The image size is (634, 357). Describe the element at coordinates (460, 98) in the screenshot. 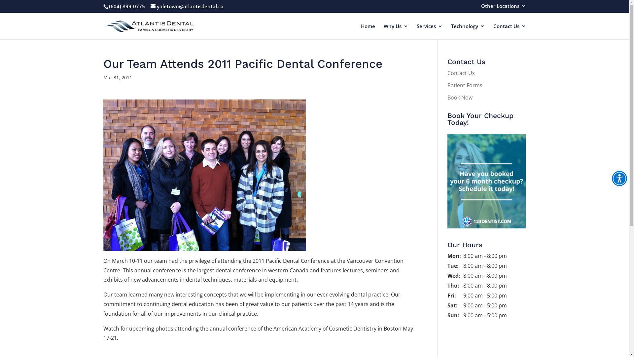

I see `Book Now` at that location.